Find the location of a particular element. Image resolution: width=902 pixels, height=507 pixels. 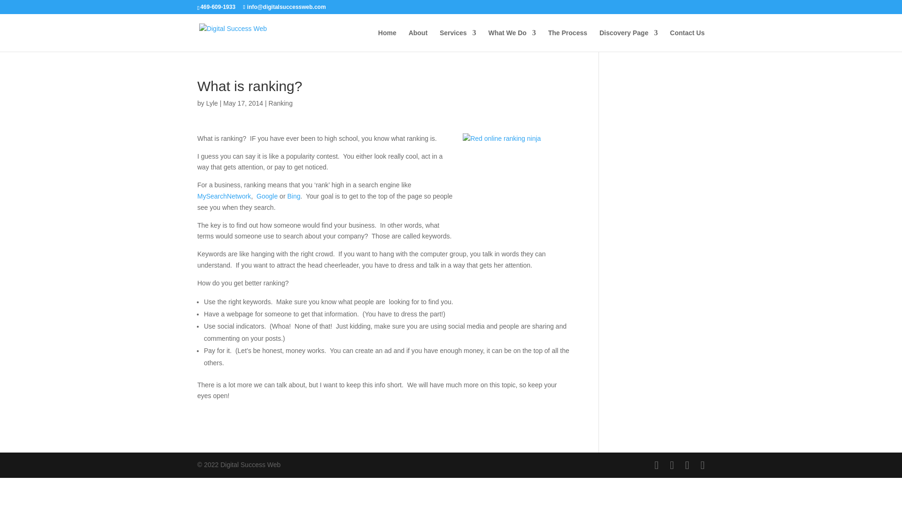

Discovery Page is located at coordinates (629, 40).